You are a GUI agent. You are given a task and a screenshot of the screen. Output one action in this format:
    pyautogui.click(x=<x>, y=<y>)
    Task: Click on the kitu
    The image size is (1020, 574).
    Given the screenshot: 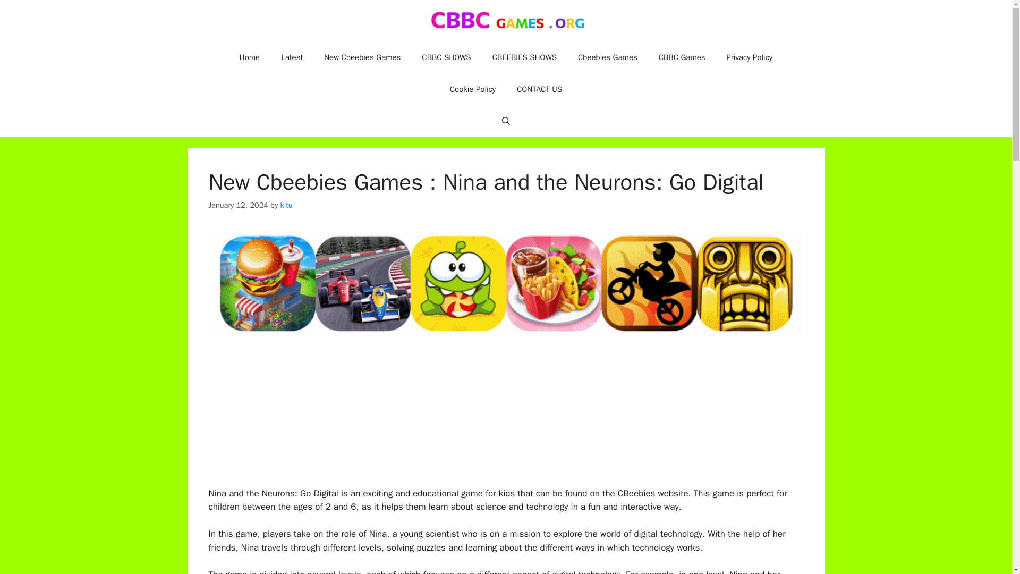 What is the action you would take?
    pyautogui.click(x=287, y=205)
    